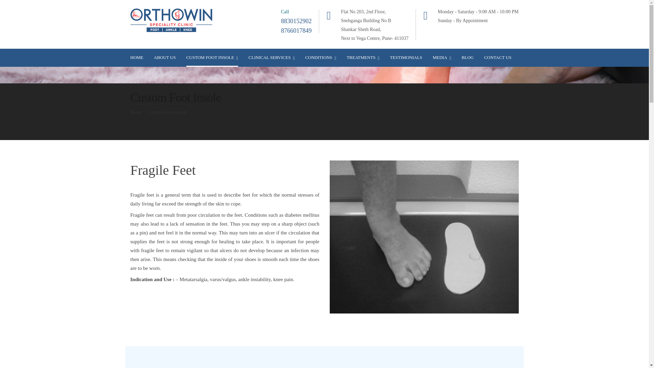  I want to click on CLINICAL SERVICES, so click(271, 57).